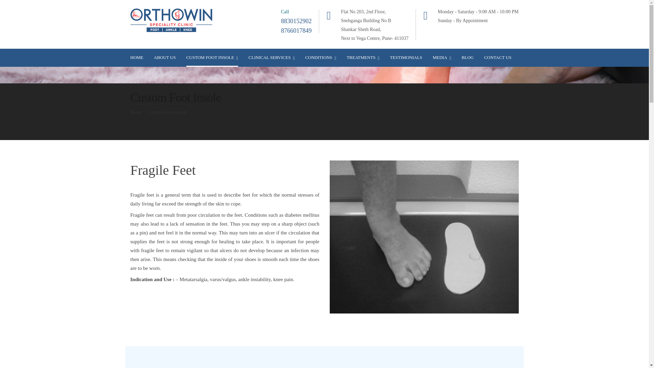  I want to click on CLINICAL SERVICES, so click(271, 57).